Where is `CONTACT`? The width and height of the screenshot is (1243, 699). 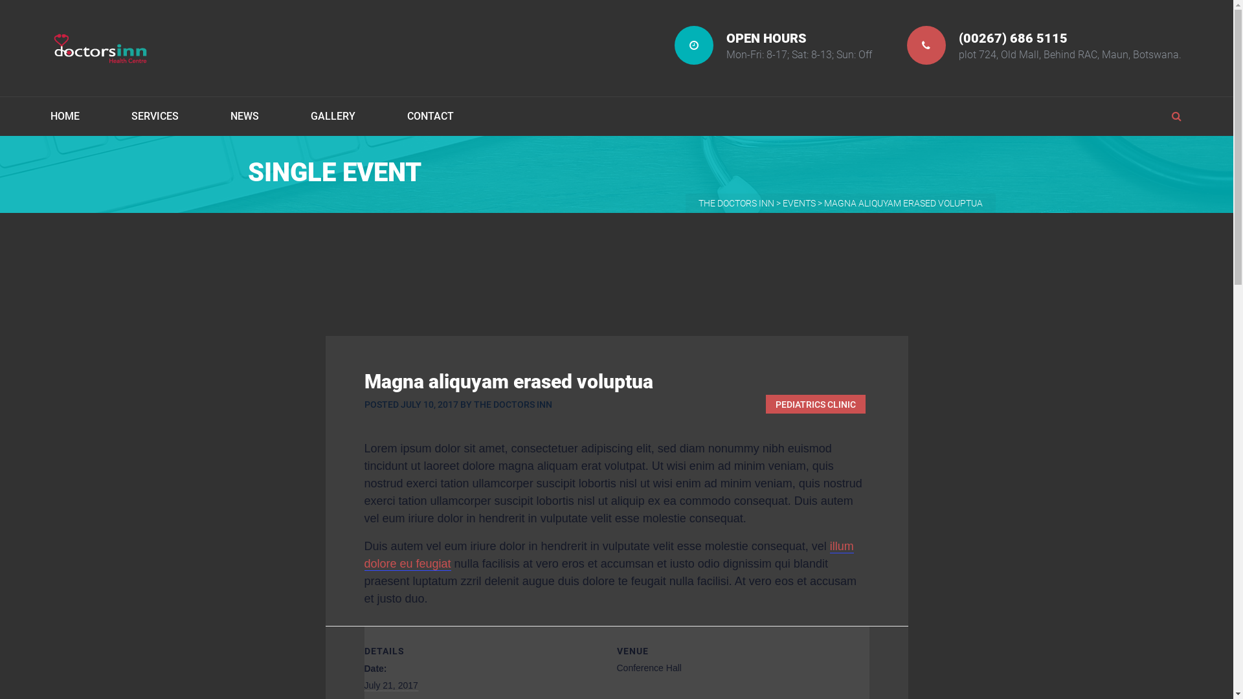 CONTACT is located at coordinates (418, 116).